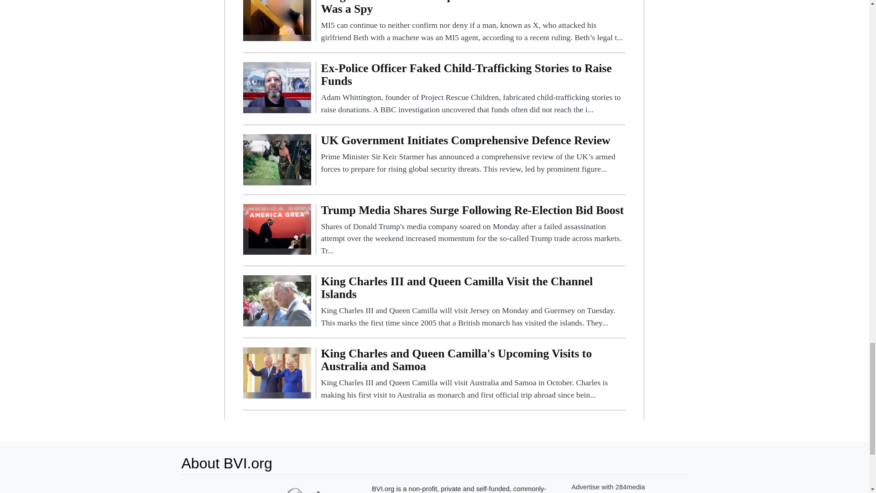 This screenshot has height=493, width=876. Describe the element at coordinates (473, 154) in the screenshot. I see `UK Government Initiates Comprehensive Defence Review` at that location.